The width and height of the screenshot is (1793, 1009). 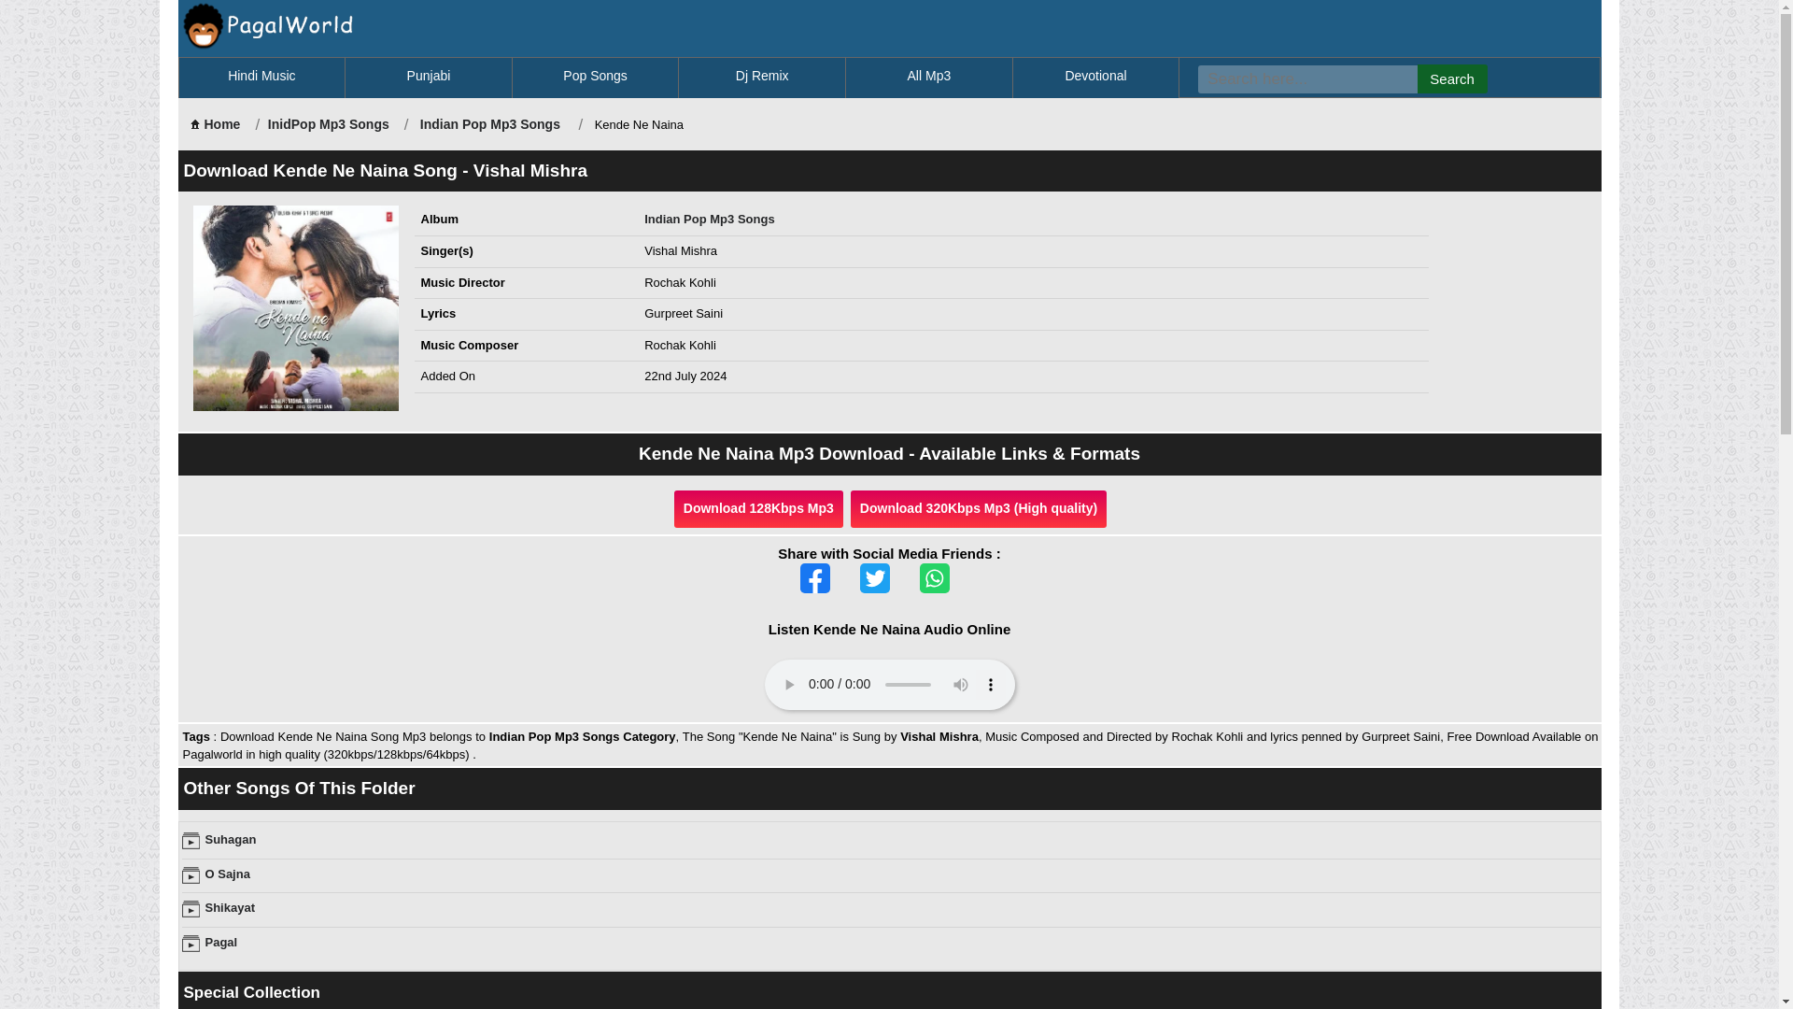 What do you see at coordinates (709, 219) in the screenshot?
I see `Indian Pop Mp3 Songs` at bounding box center [709, 219].